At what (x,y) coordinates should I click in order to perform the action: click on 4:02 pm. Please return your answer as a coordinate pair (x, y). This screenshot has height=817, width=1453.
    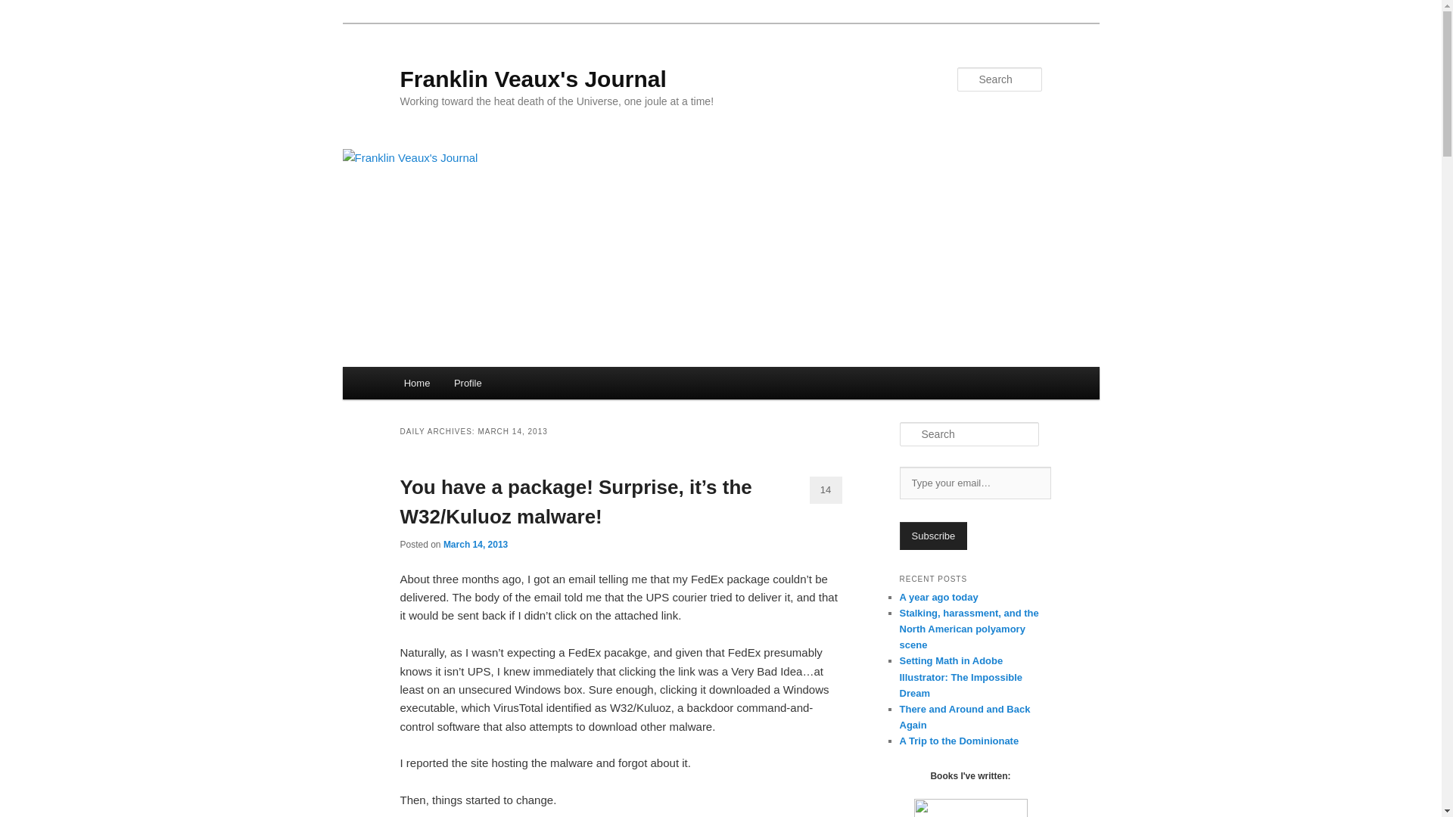
    Looking at the image, I should click on (475, 544).